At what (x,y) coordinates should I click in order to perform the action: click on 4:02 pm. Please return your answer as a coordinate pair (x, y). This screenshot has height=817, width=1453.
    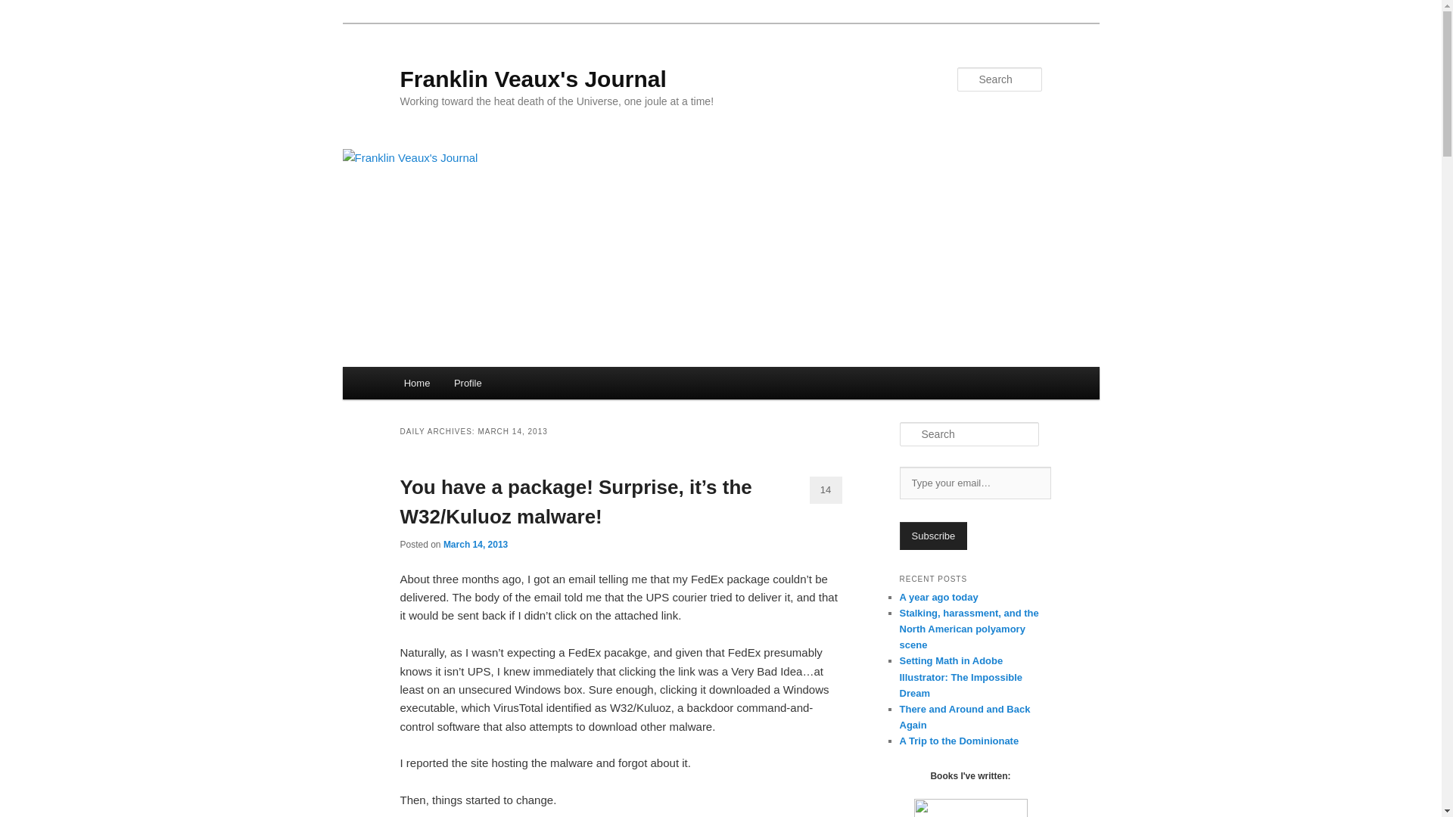
    Looking at the image, I should click on (475, 544).